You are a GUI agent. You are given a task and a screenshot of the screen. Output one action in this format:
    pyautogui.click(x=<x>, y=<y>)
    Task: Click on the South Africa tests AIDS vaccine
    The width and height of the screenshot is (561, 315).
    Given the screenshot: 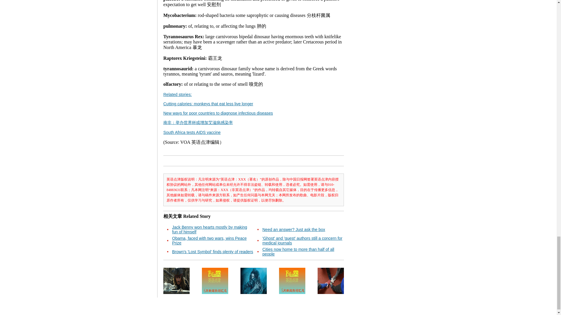 What is the action you would take?
    pyautogui.click(x=192, y=132)
    